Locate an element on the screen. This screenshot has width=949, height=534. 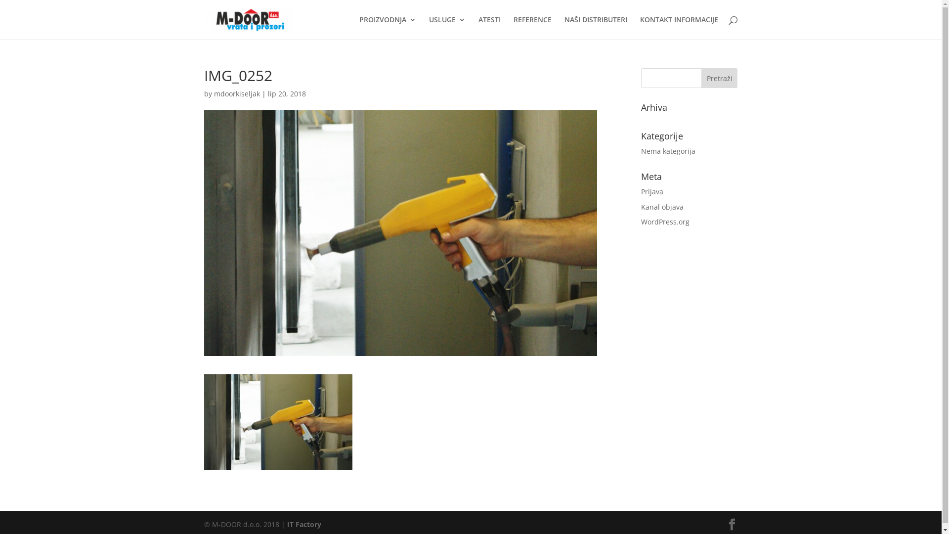
Prijava is located at coordinates (652, 192).